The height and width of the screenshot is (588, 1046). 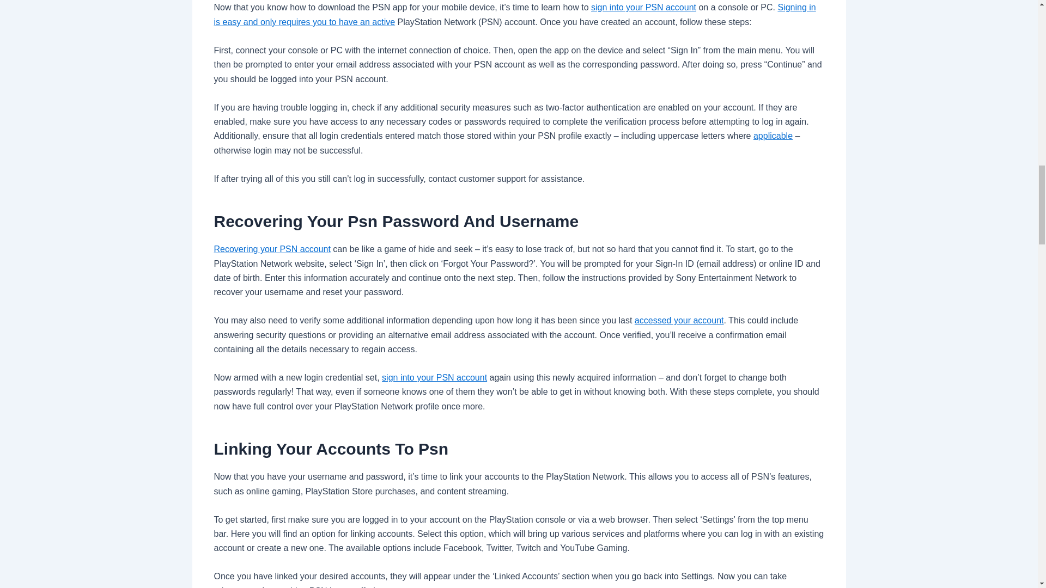 What do you see at coordinates (643, 7) in the screenshot?
I see `sign into your PSN account` at bounding box center [643, 7].